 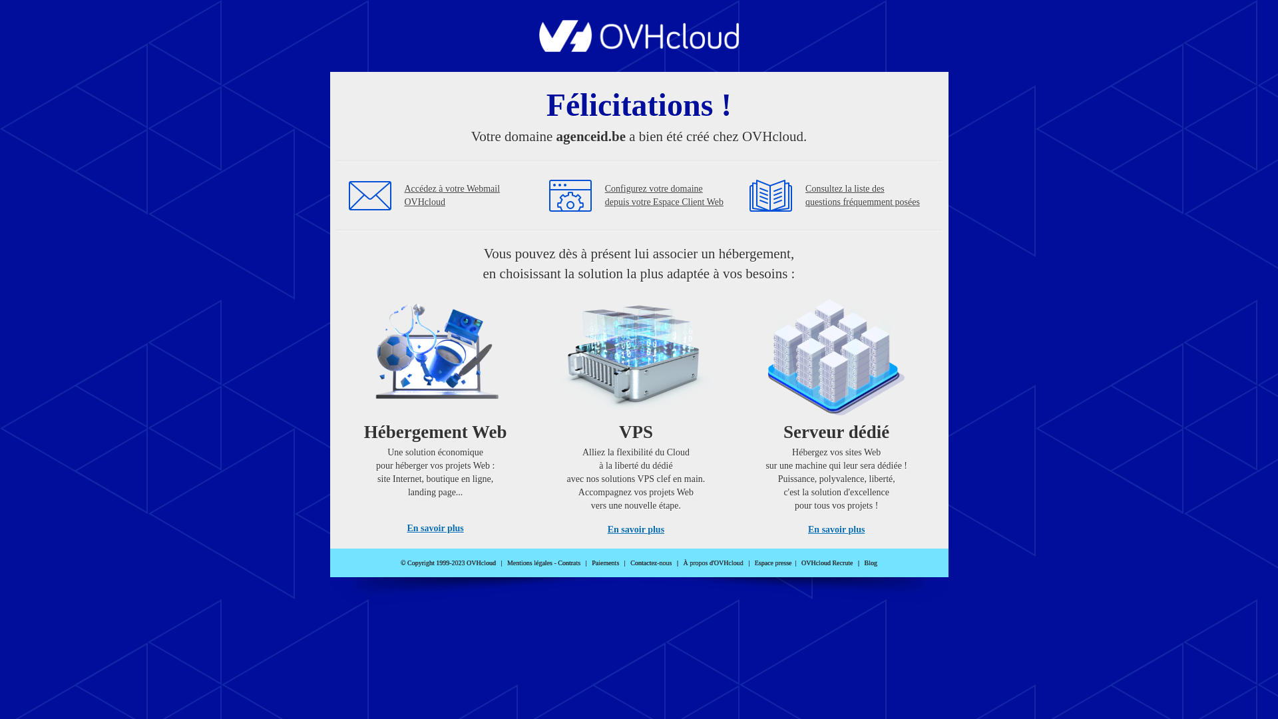 I want to click on En savoir plus, so click(x=435, y=529).